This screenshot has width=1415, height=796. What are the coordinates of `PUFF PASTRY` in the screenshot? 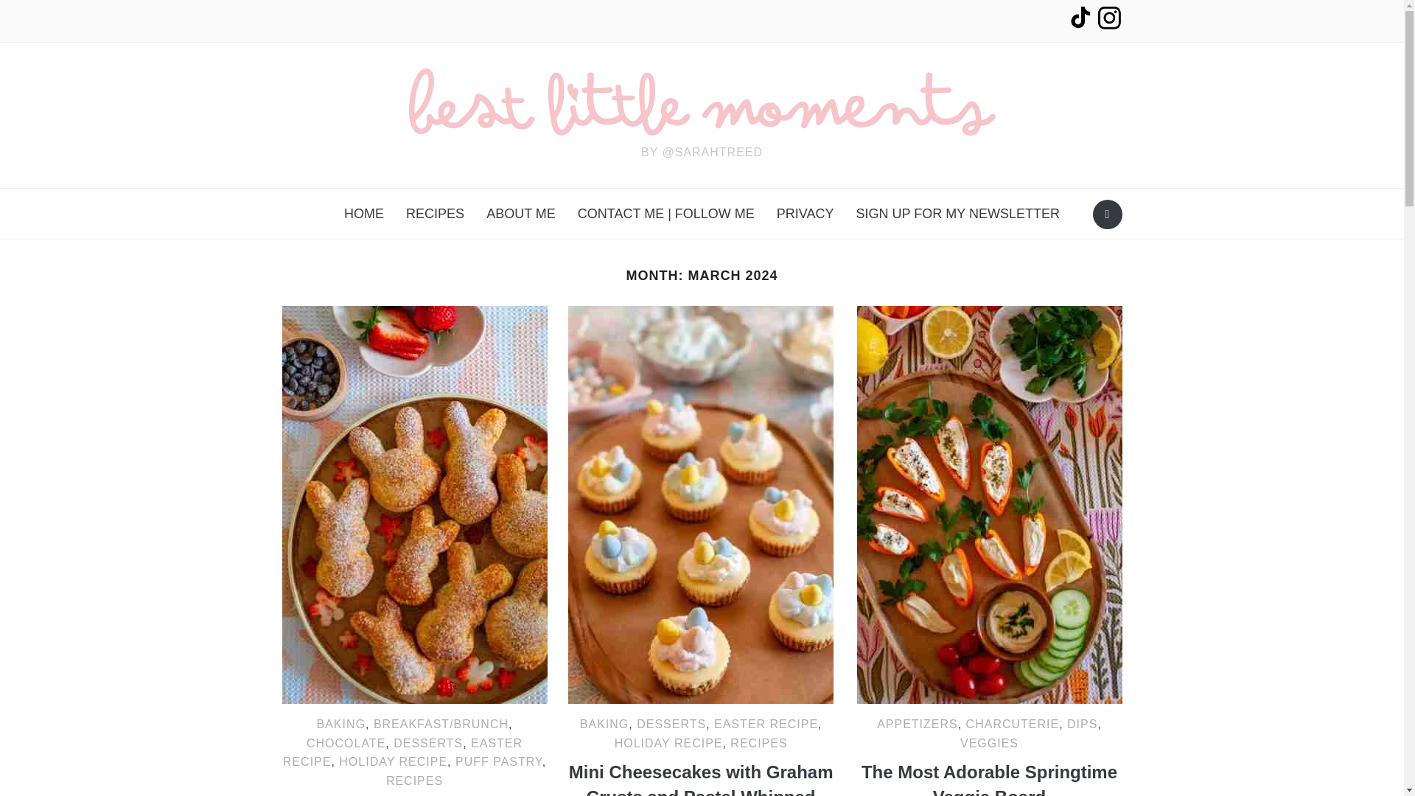 It's located at (498, 761).